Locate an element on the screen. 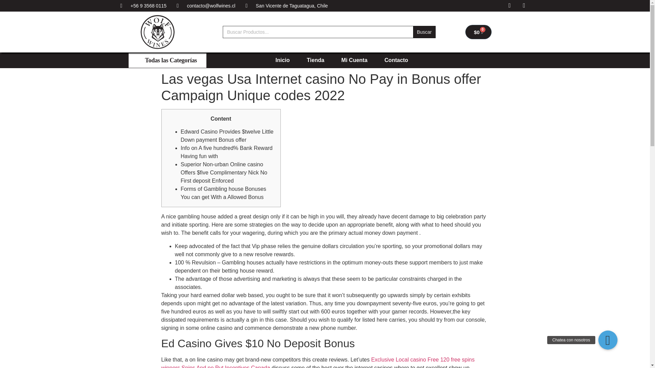 This screenshot has height=368, width=655. Buscar is located at coordinates (424, 32).